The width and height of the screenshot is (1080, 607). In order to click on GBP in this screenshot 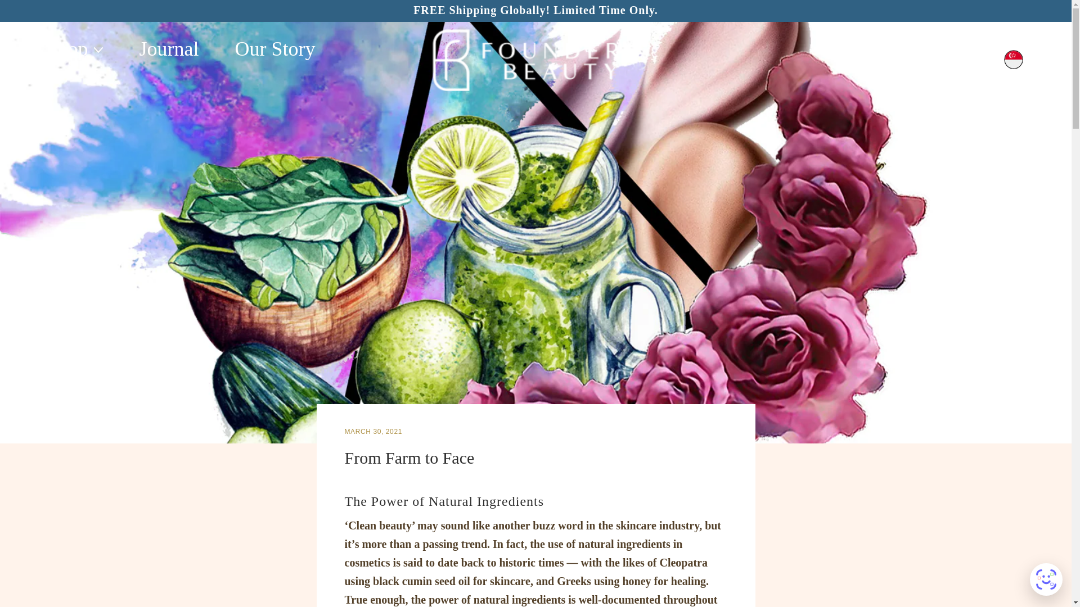, I will do `click(960, 102)`.